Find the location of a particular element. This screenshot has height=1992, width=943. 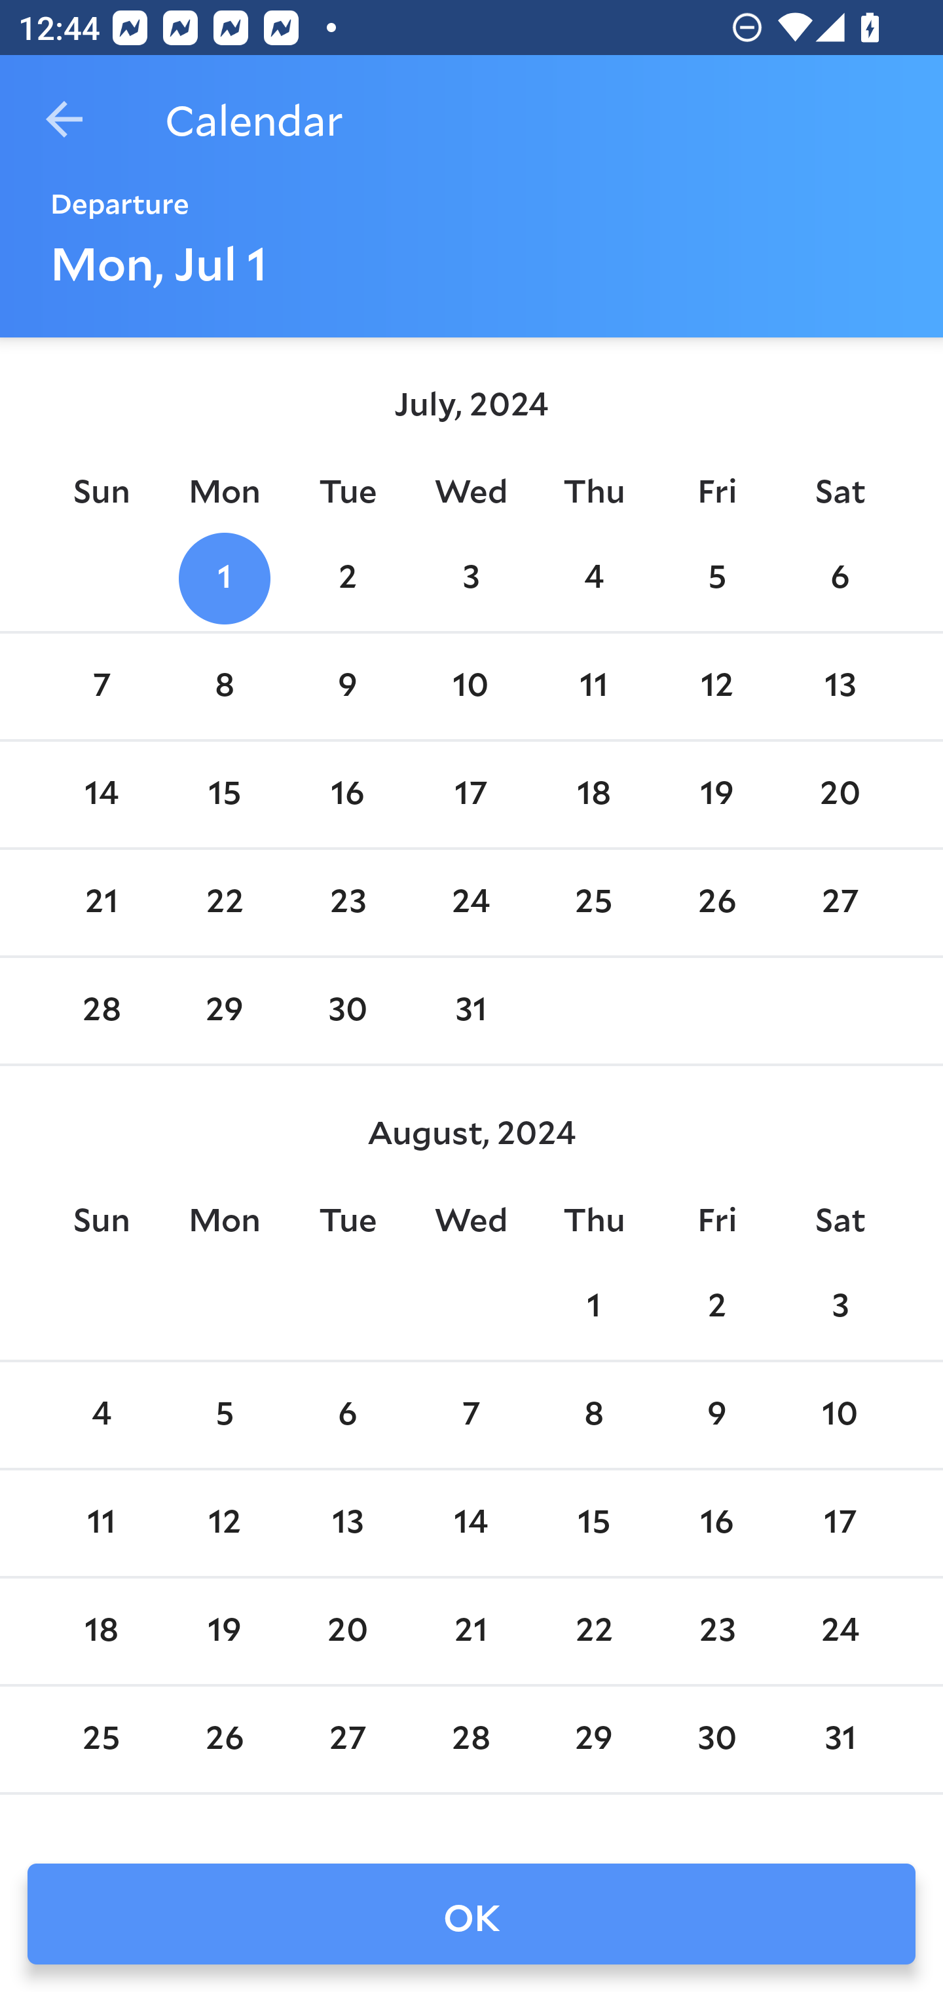

14 is located at coordinates (471, 1523).